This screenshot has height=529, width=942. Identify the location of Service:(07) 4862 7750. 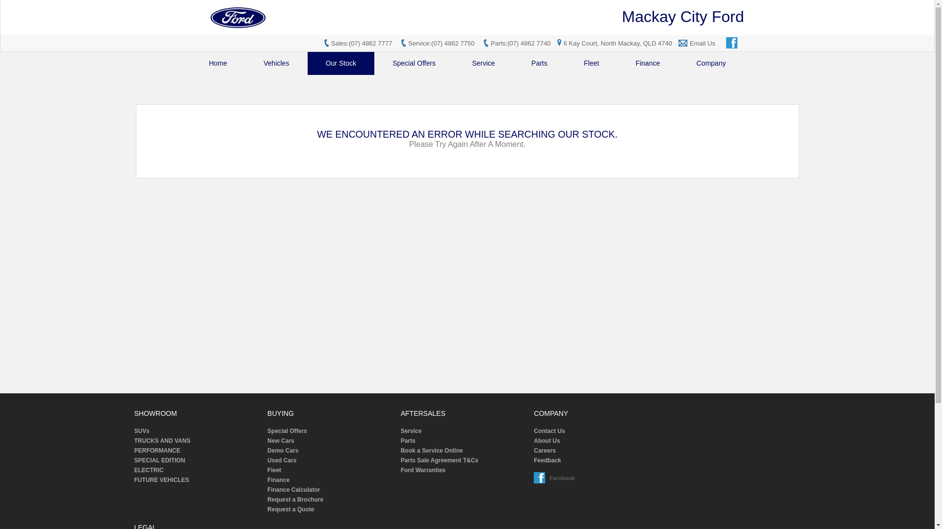
(442, 43).